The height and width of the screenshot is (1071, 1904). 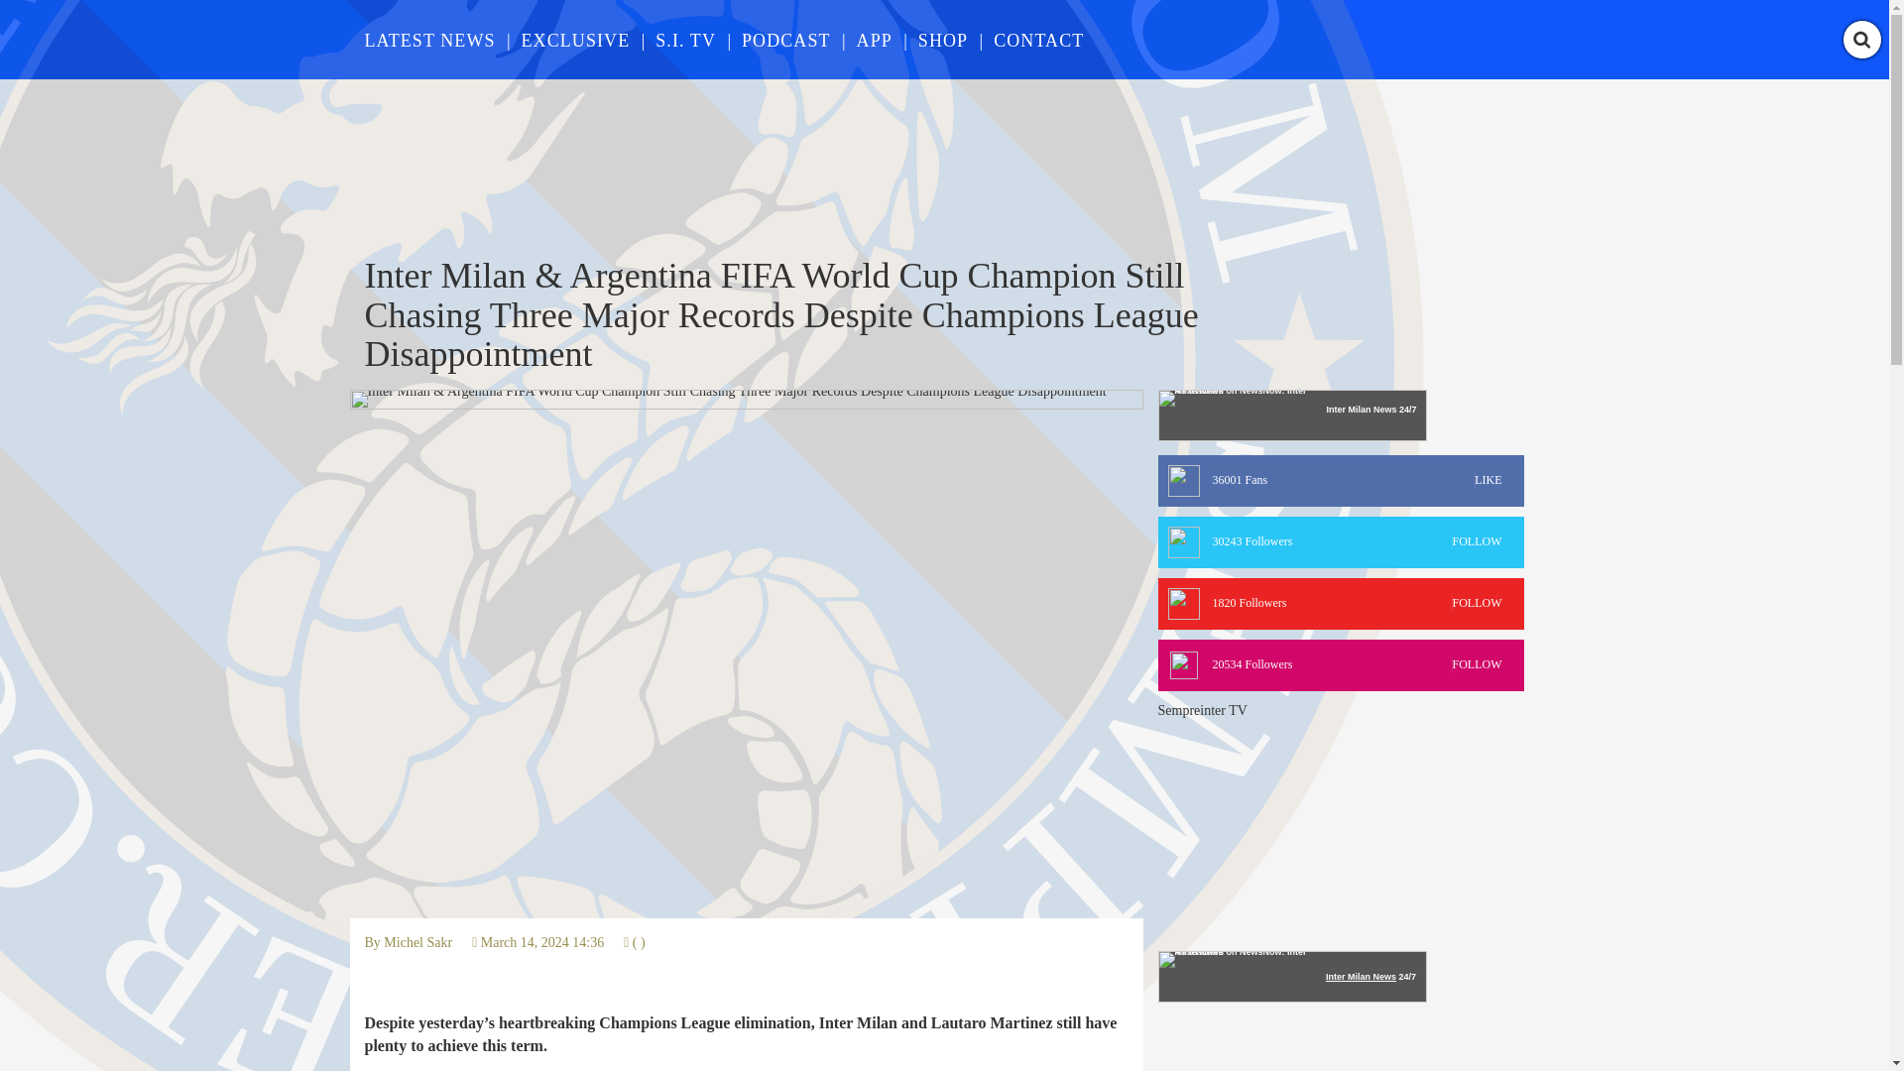 What do you see at coordinates (418, 942) in the screenshot?
I see `LATEST NEWS` at bounding box center [418, 942].